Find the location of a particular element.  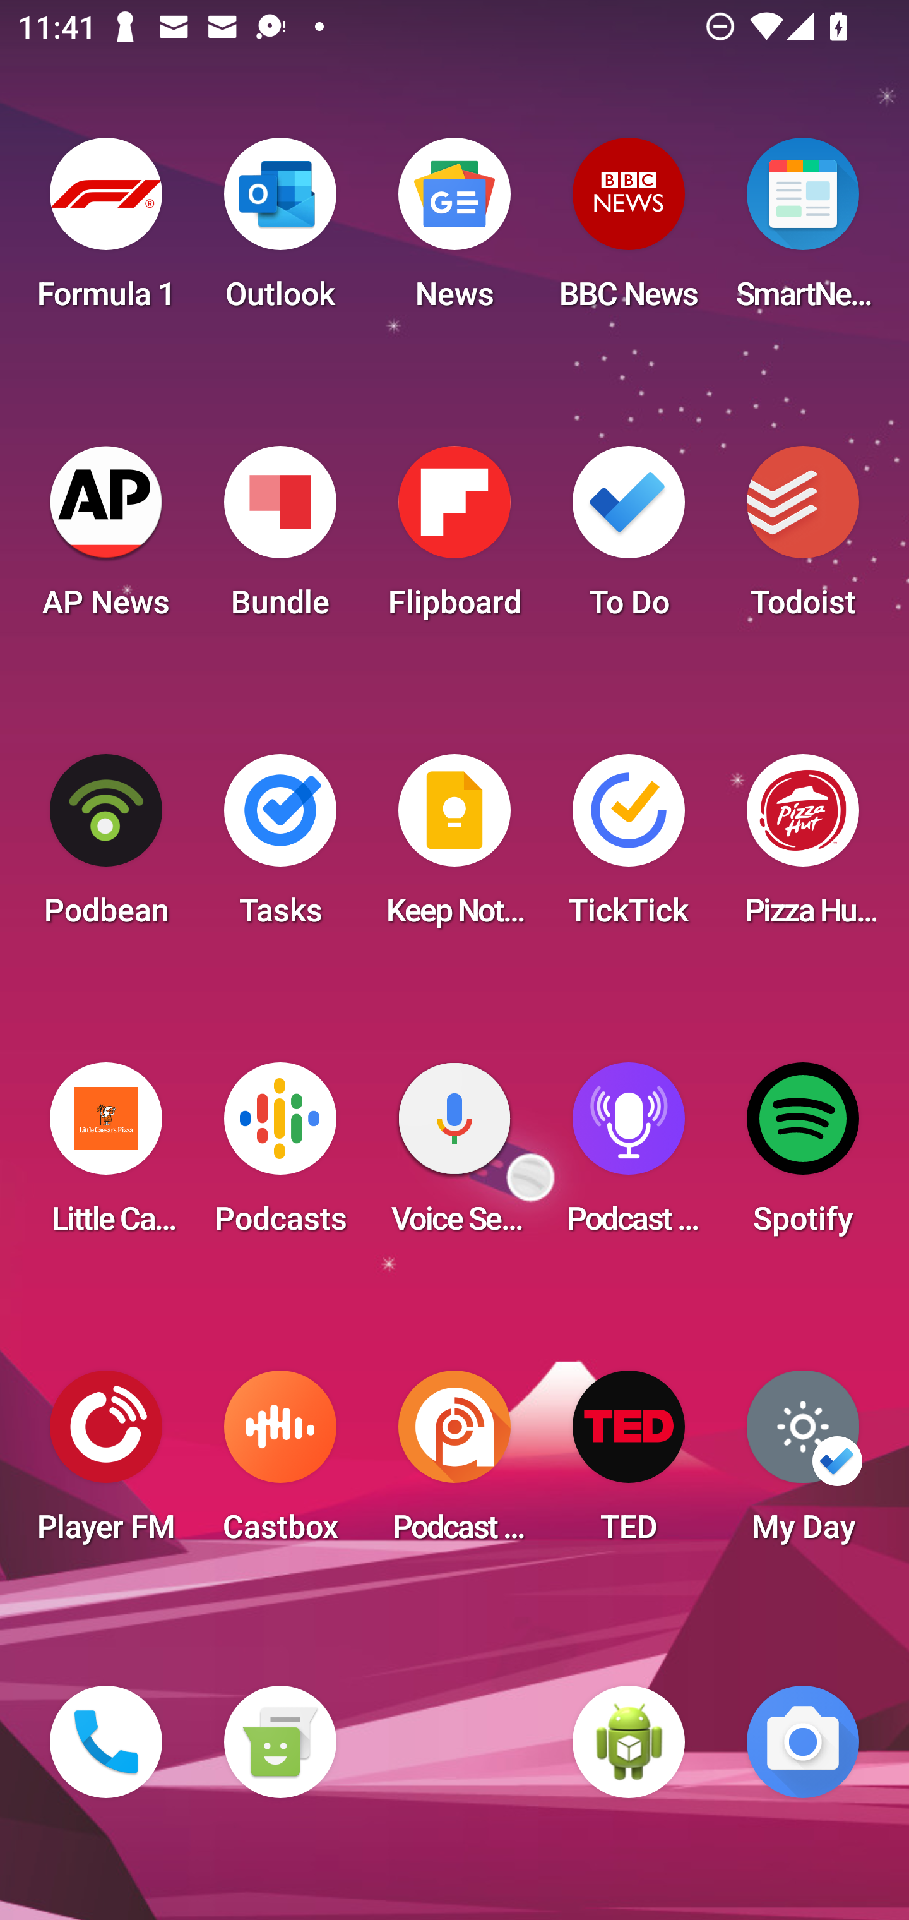

Camera is located at coordinates (803, 1742).